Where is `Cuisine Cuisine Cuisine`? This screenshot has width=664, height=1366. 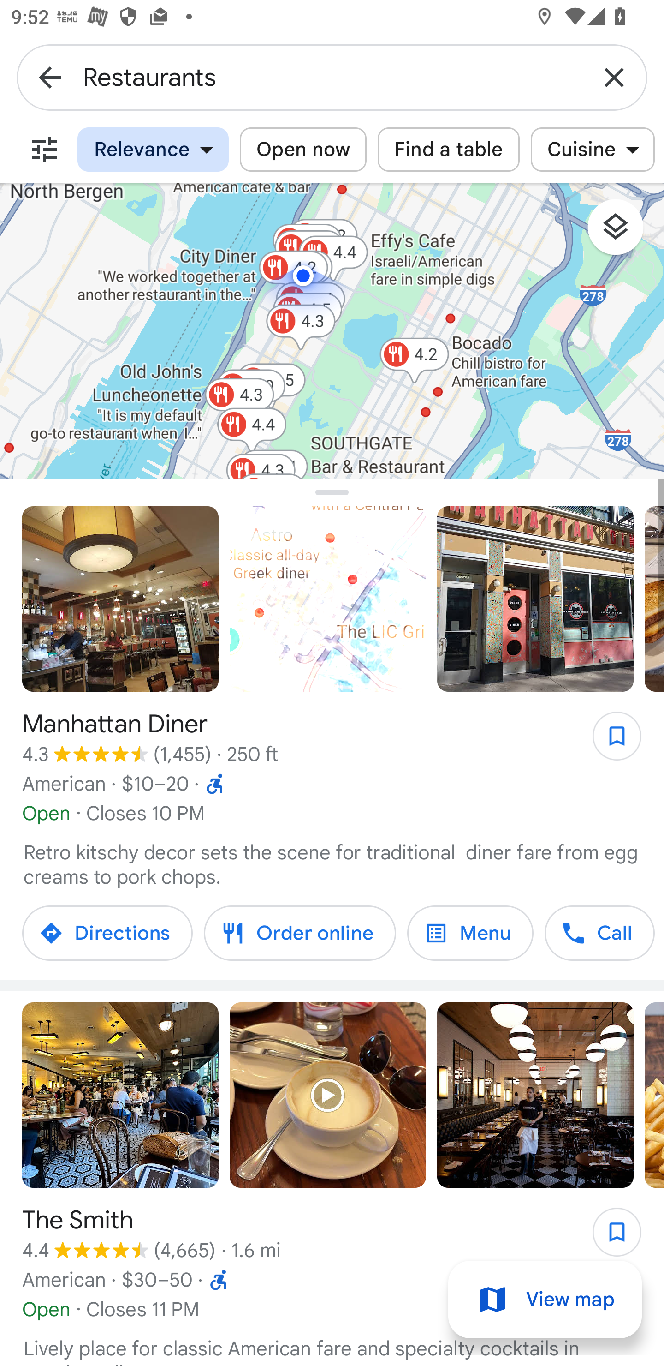 Cuisine Cuisine Cuisine is located at coordinates (592, 150).